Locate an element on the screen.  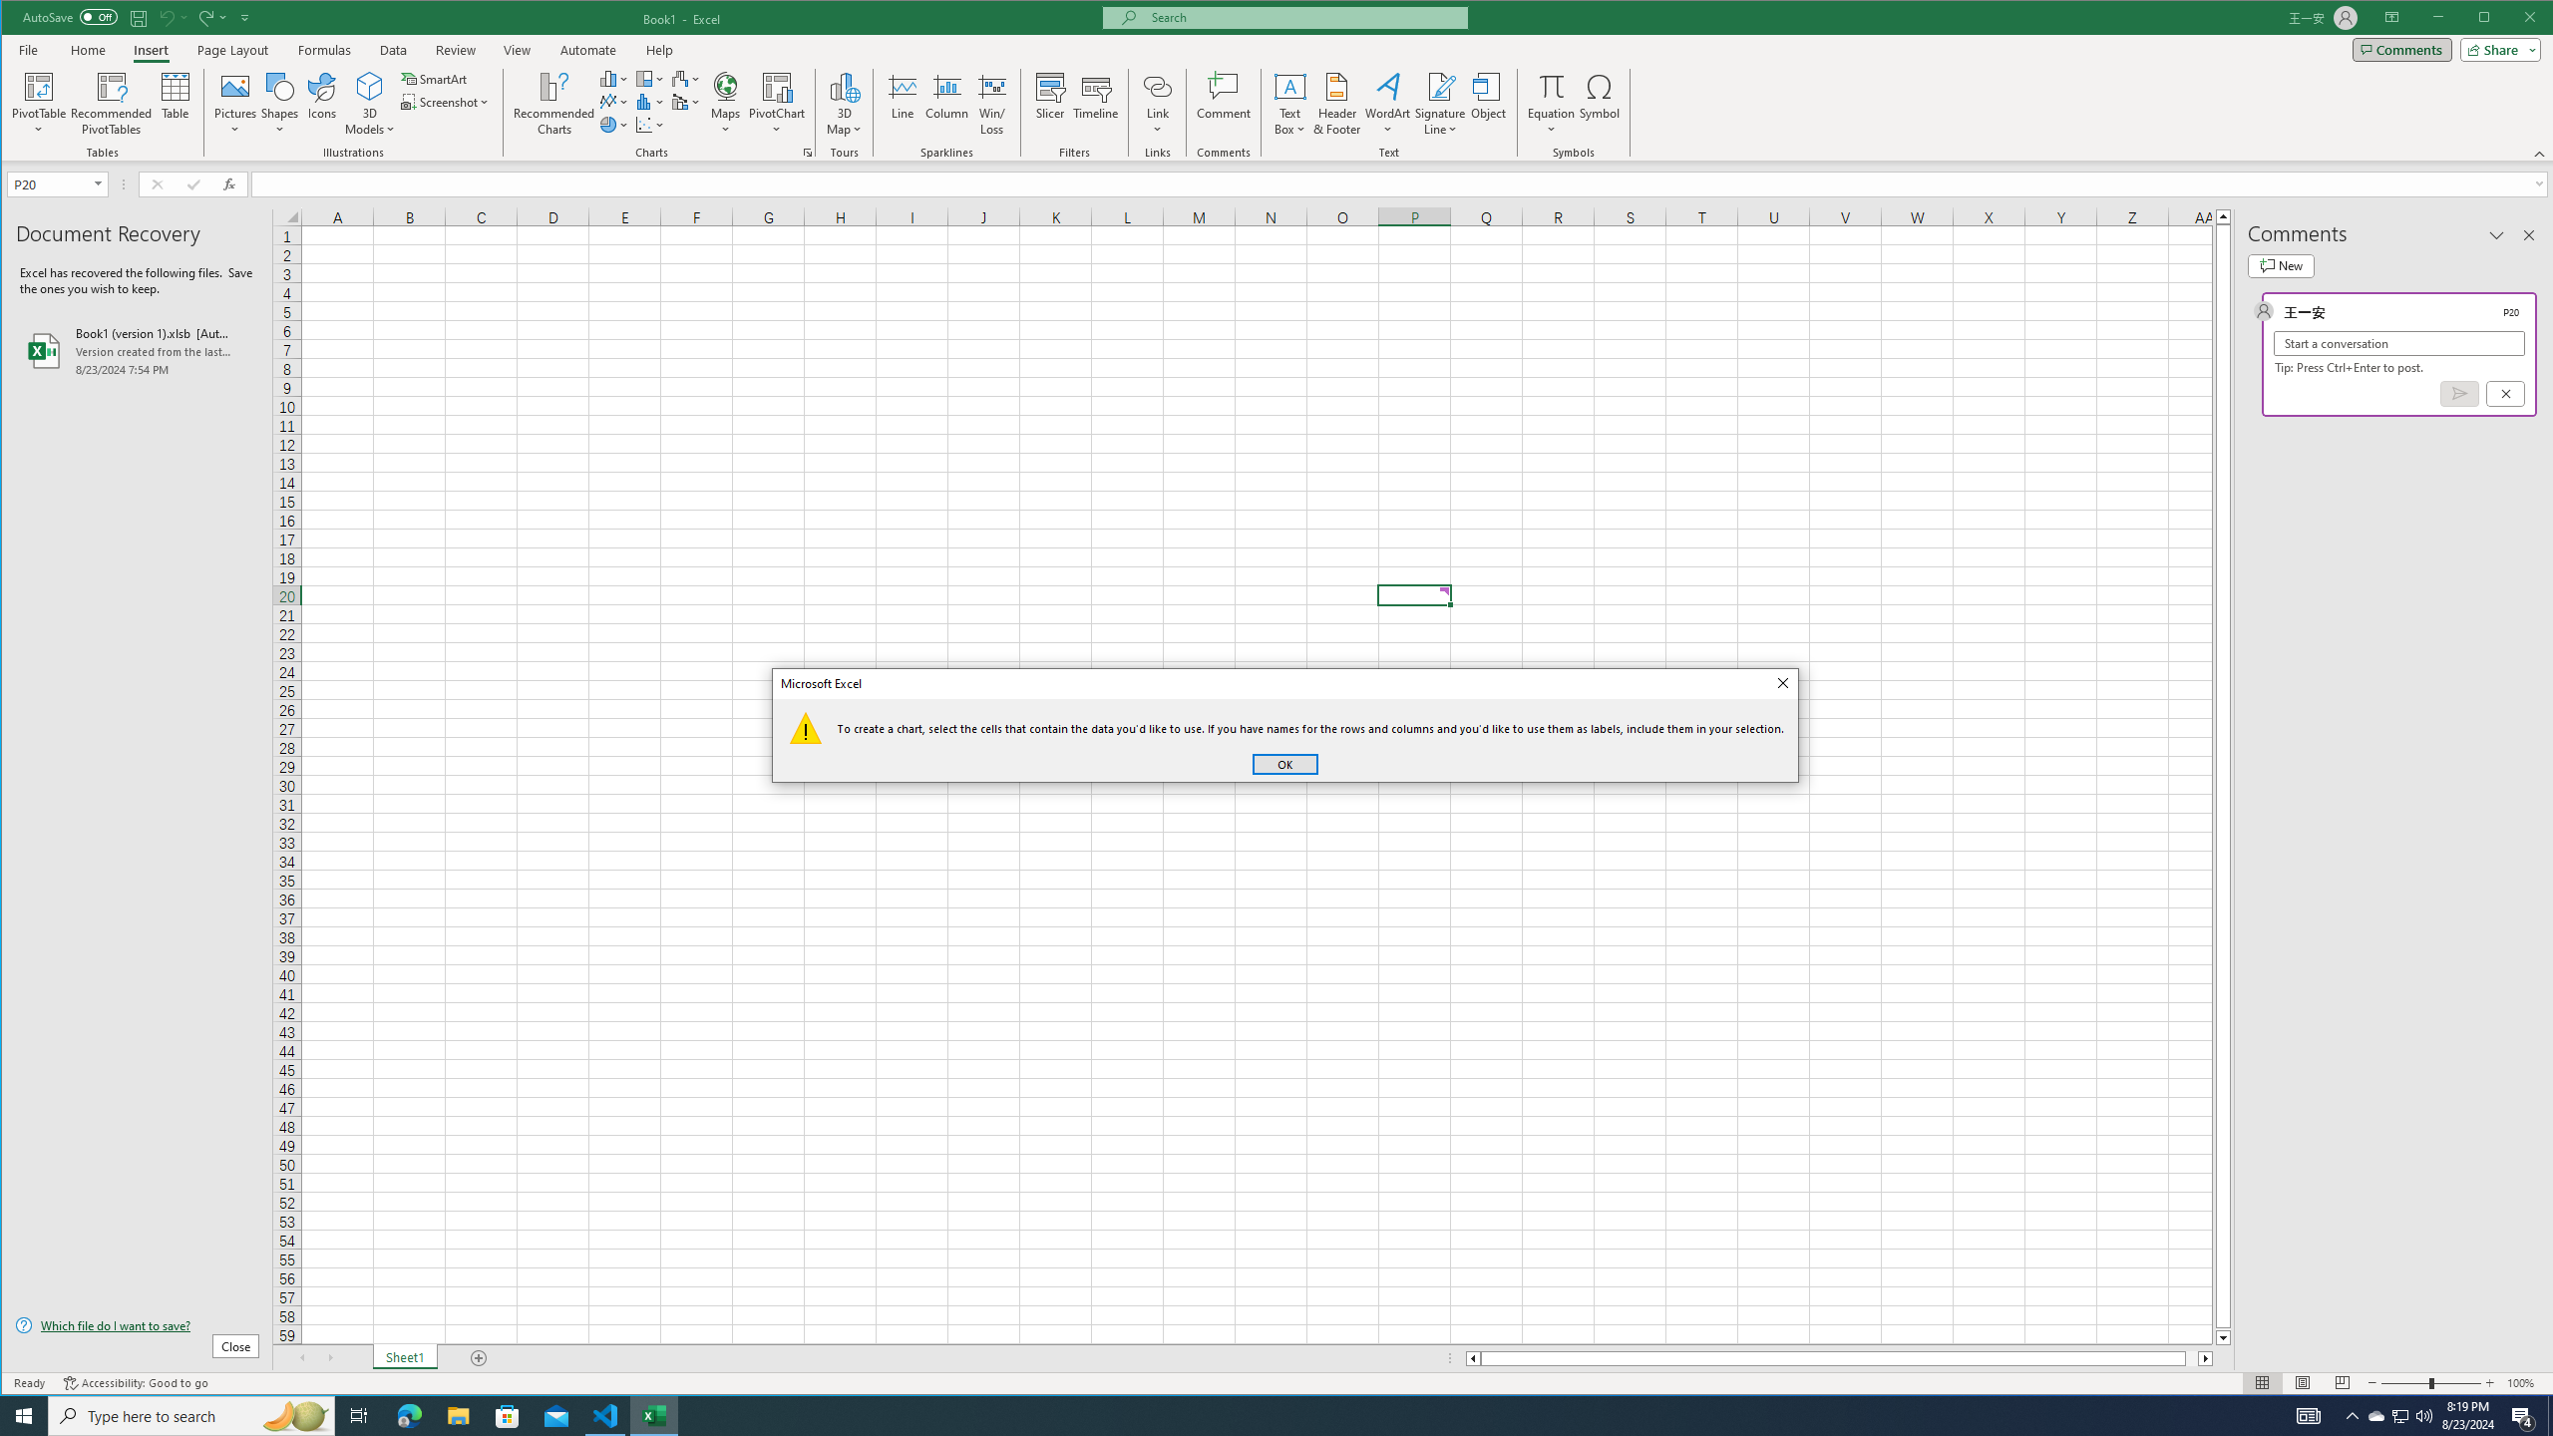
Win/Loss is located at coordinates (991, 104).